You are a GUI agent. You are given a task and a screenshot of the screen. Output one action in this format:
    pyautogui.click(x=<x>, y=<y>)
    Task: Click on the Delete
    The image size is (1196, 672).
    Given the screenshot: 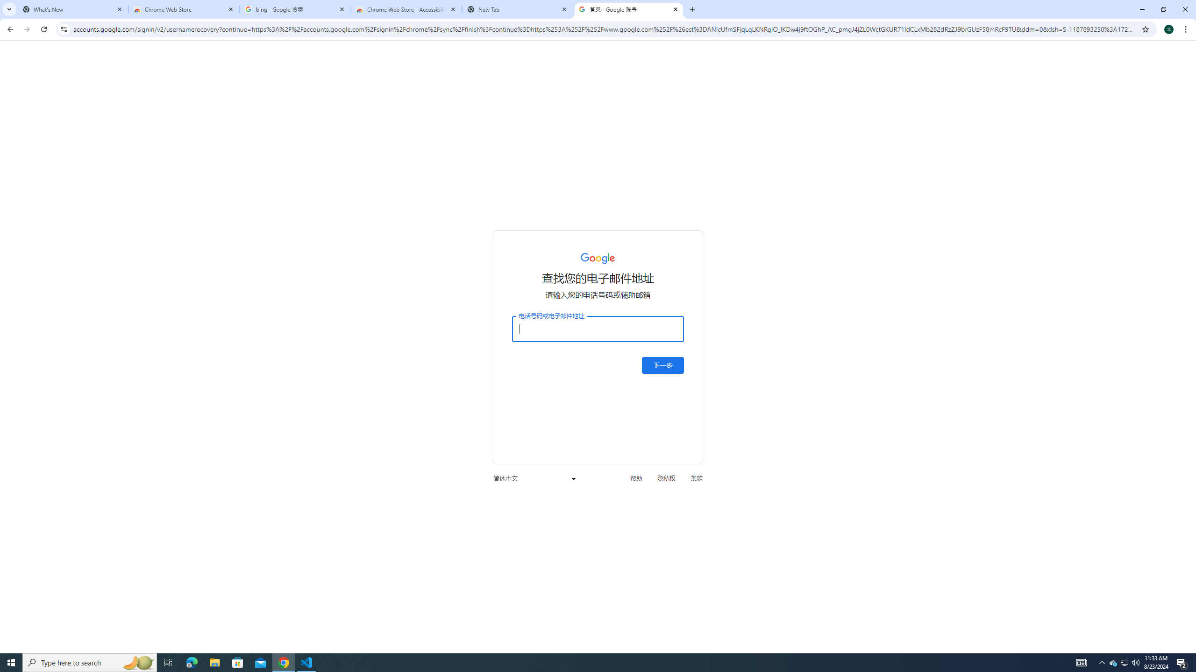 What is the action you would take?
    pyautogui.click(x=574, y=76)
    